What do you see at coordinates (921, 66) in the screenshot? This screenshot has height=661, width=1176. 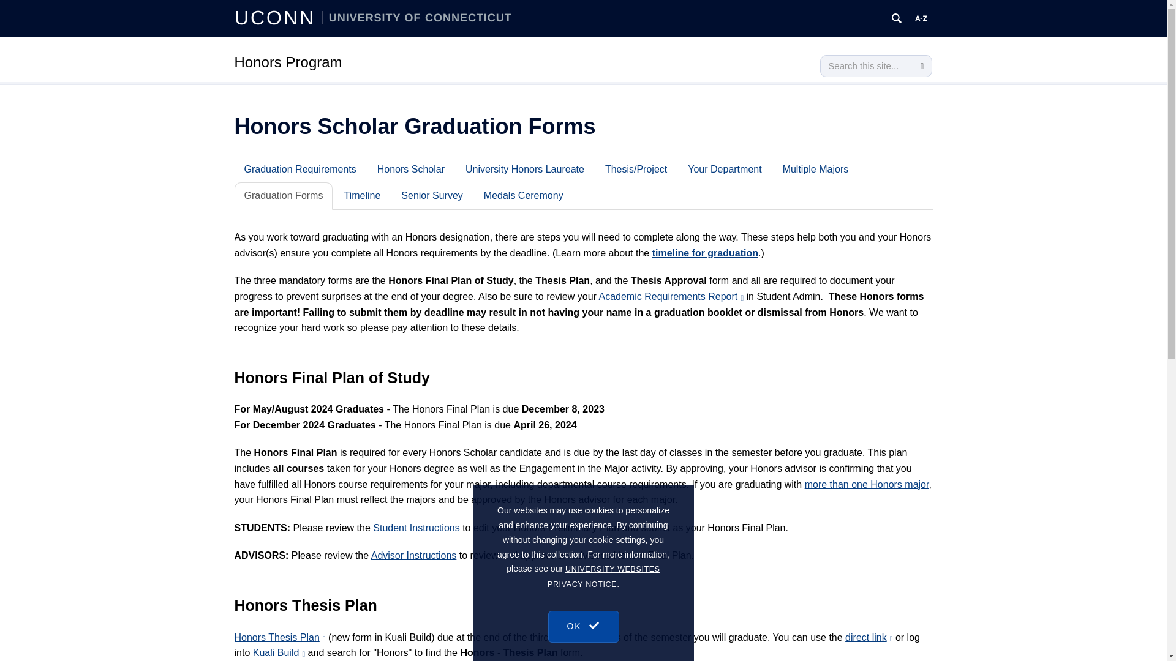 I see `Search` at bounding box center [921, 66].